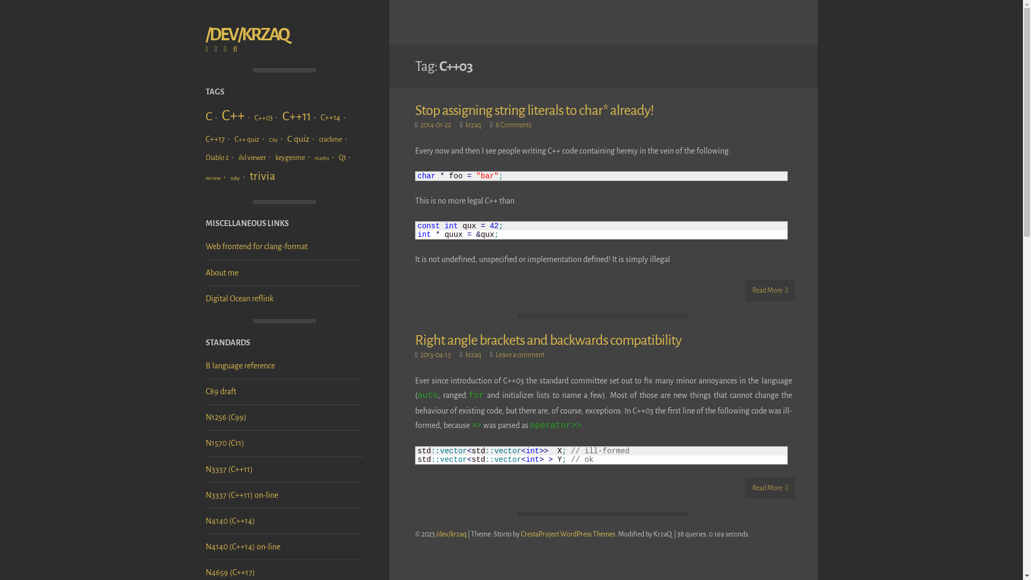 The height and width of the screenshot is (580, 1031). I want to click on ruby, so click(238, 178).